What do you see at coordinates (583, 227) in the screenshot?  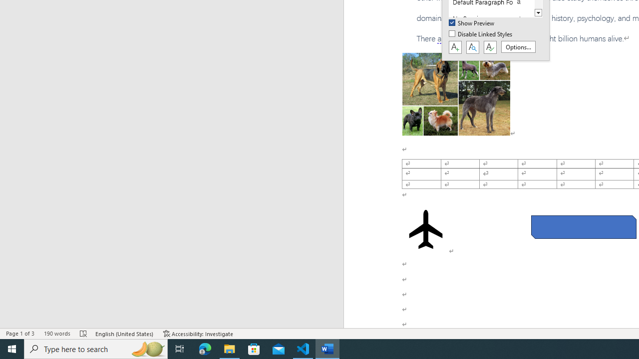 I see `Rectangle: Diagonal Corners Snipped 2` at bounding box center [583, 227].